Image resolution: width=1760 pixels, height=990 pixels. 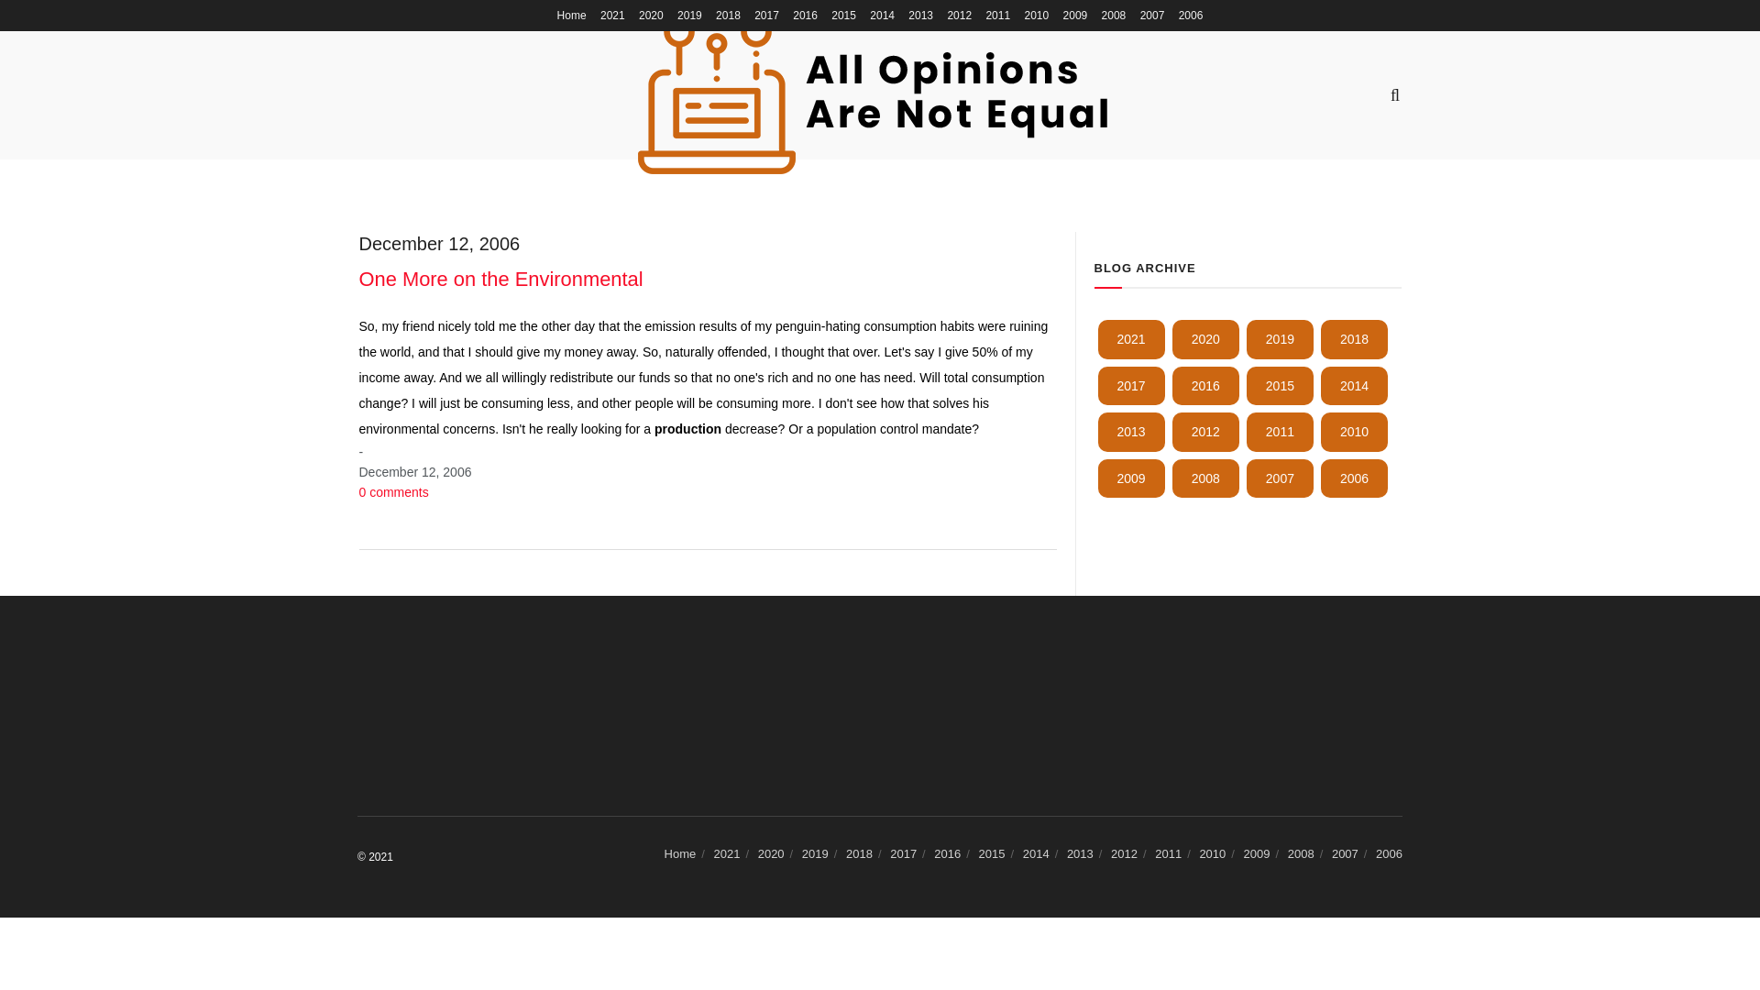 What do you see at coordinates (1131, 385) in the screenshot?
I see `2017` at bounding box center [1131, 385].